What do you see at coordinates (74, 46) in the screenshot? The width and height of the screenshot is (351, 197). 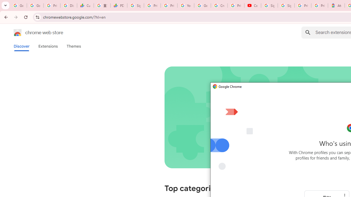 I see `Themes` at bounding box center [74, 46].